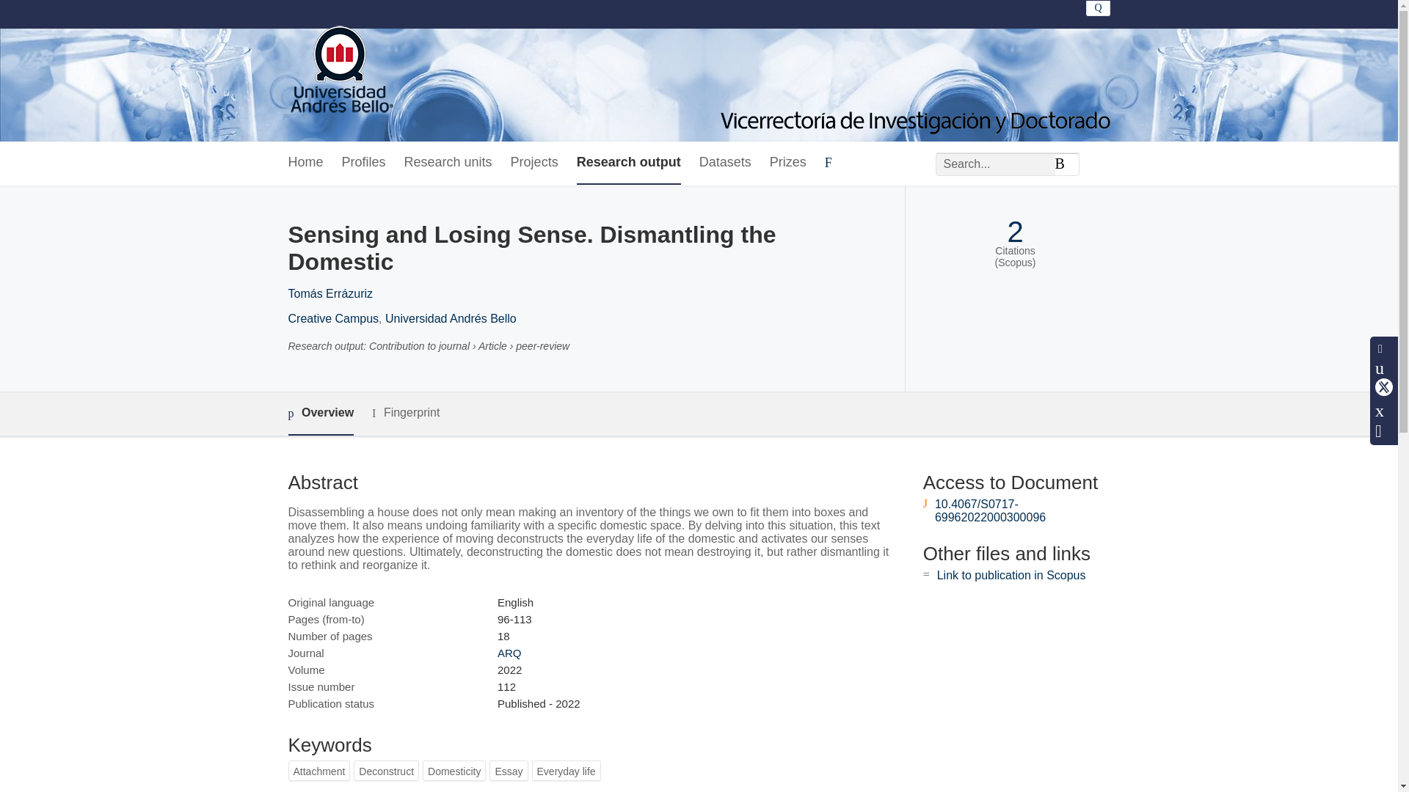 The height and width of the screenshot is (792, 1409). Describe the element at coordinates (448, 163) in the screenshot. I see `Research units` at that location.